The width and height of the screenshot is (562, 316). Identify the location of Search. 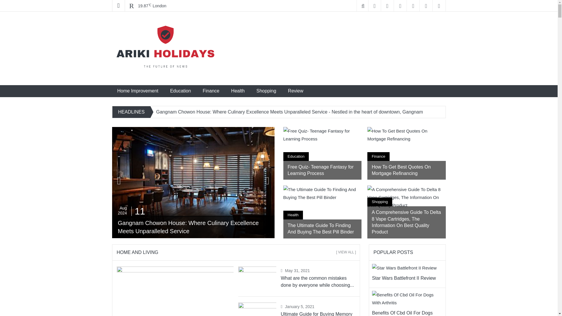
(6, 2).